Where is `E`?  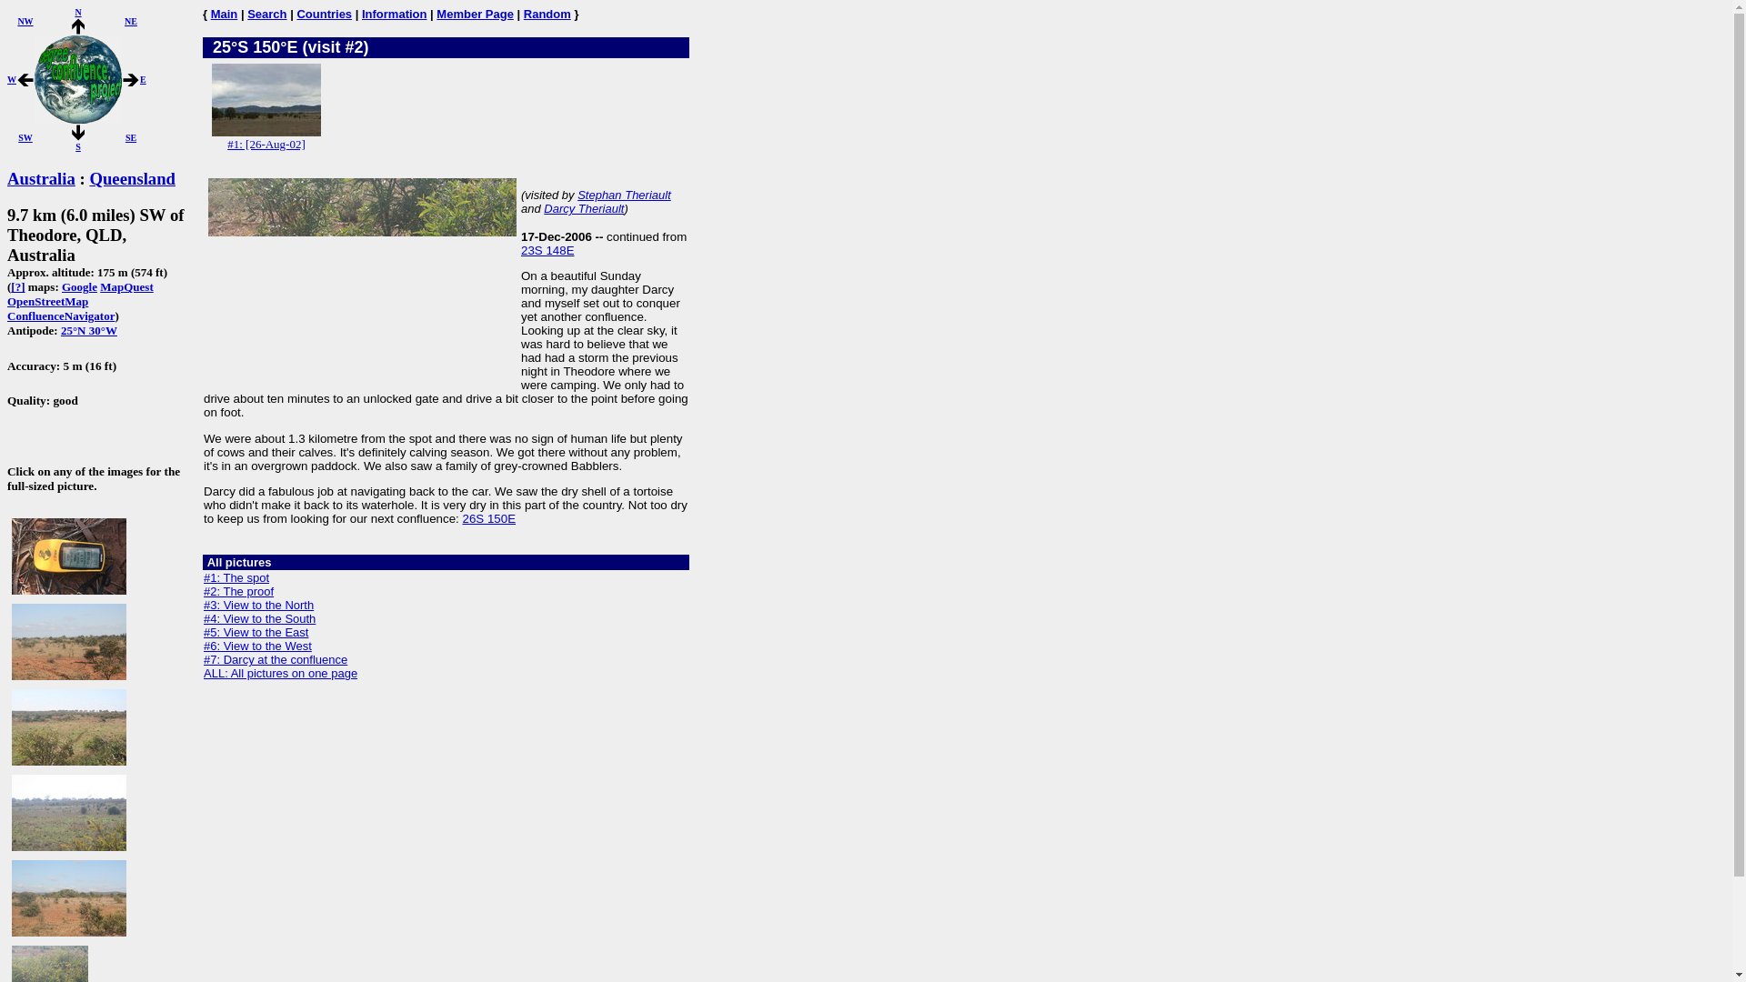 E is located at coordinates (143, 79).